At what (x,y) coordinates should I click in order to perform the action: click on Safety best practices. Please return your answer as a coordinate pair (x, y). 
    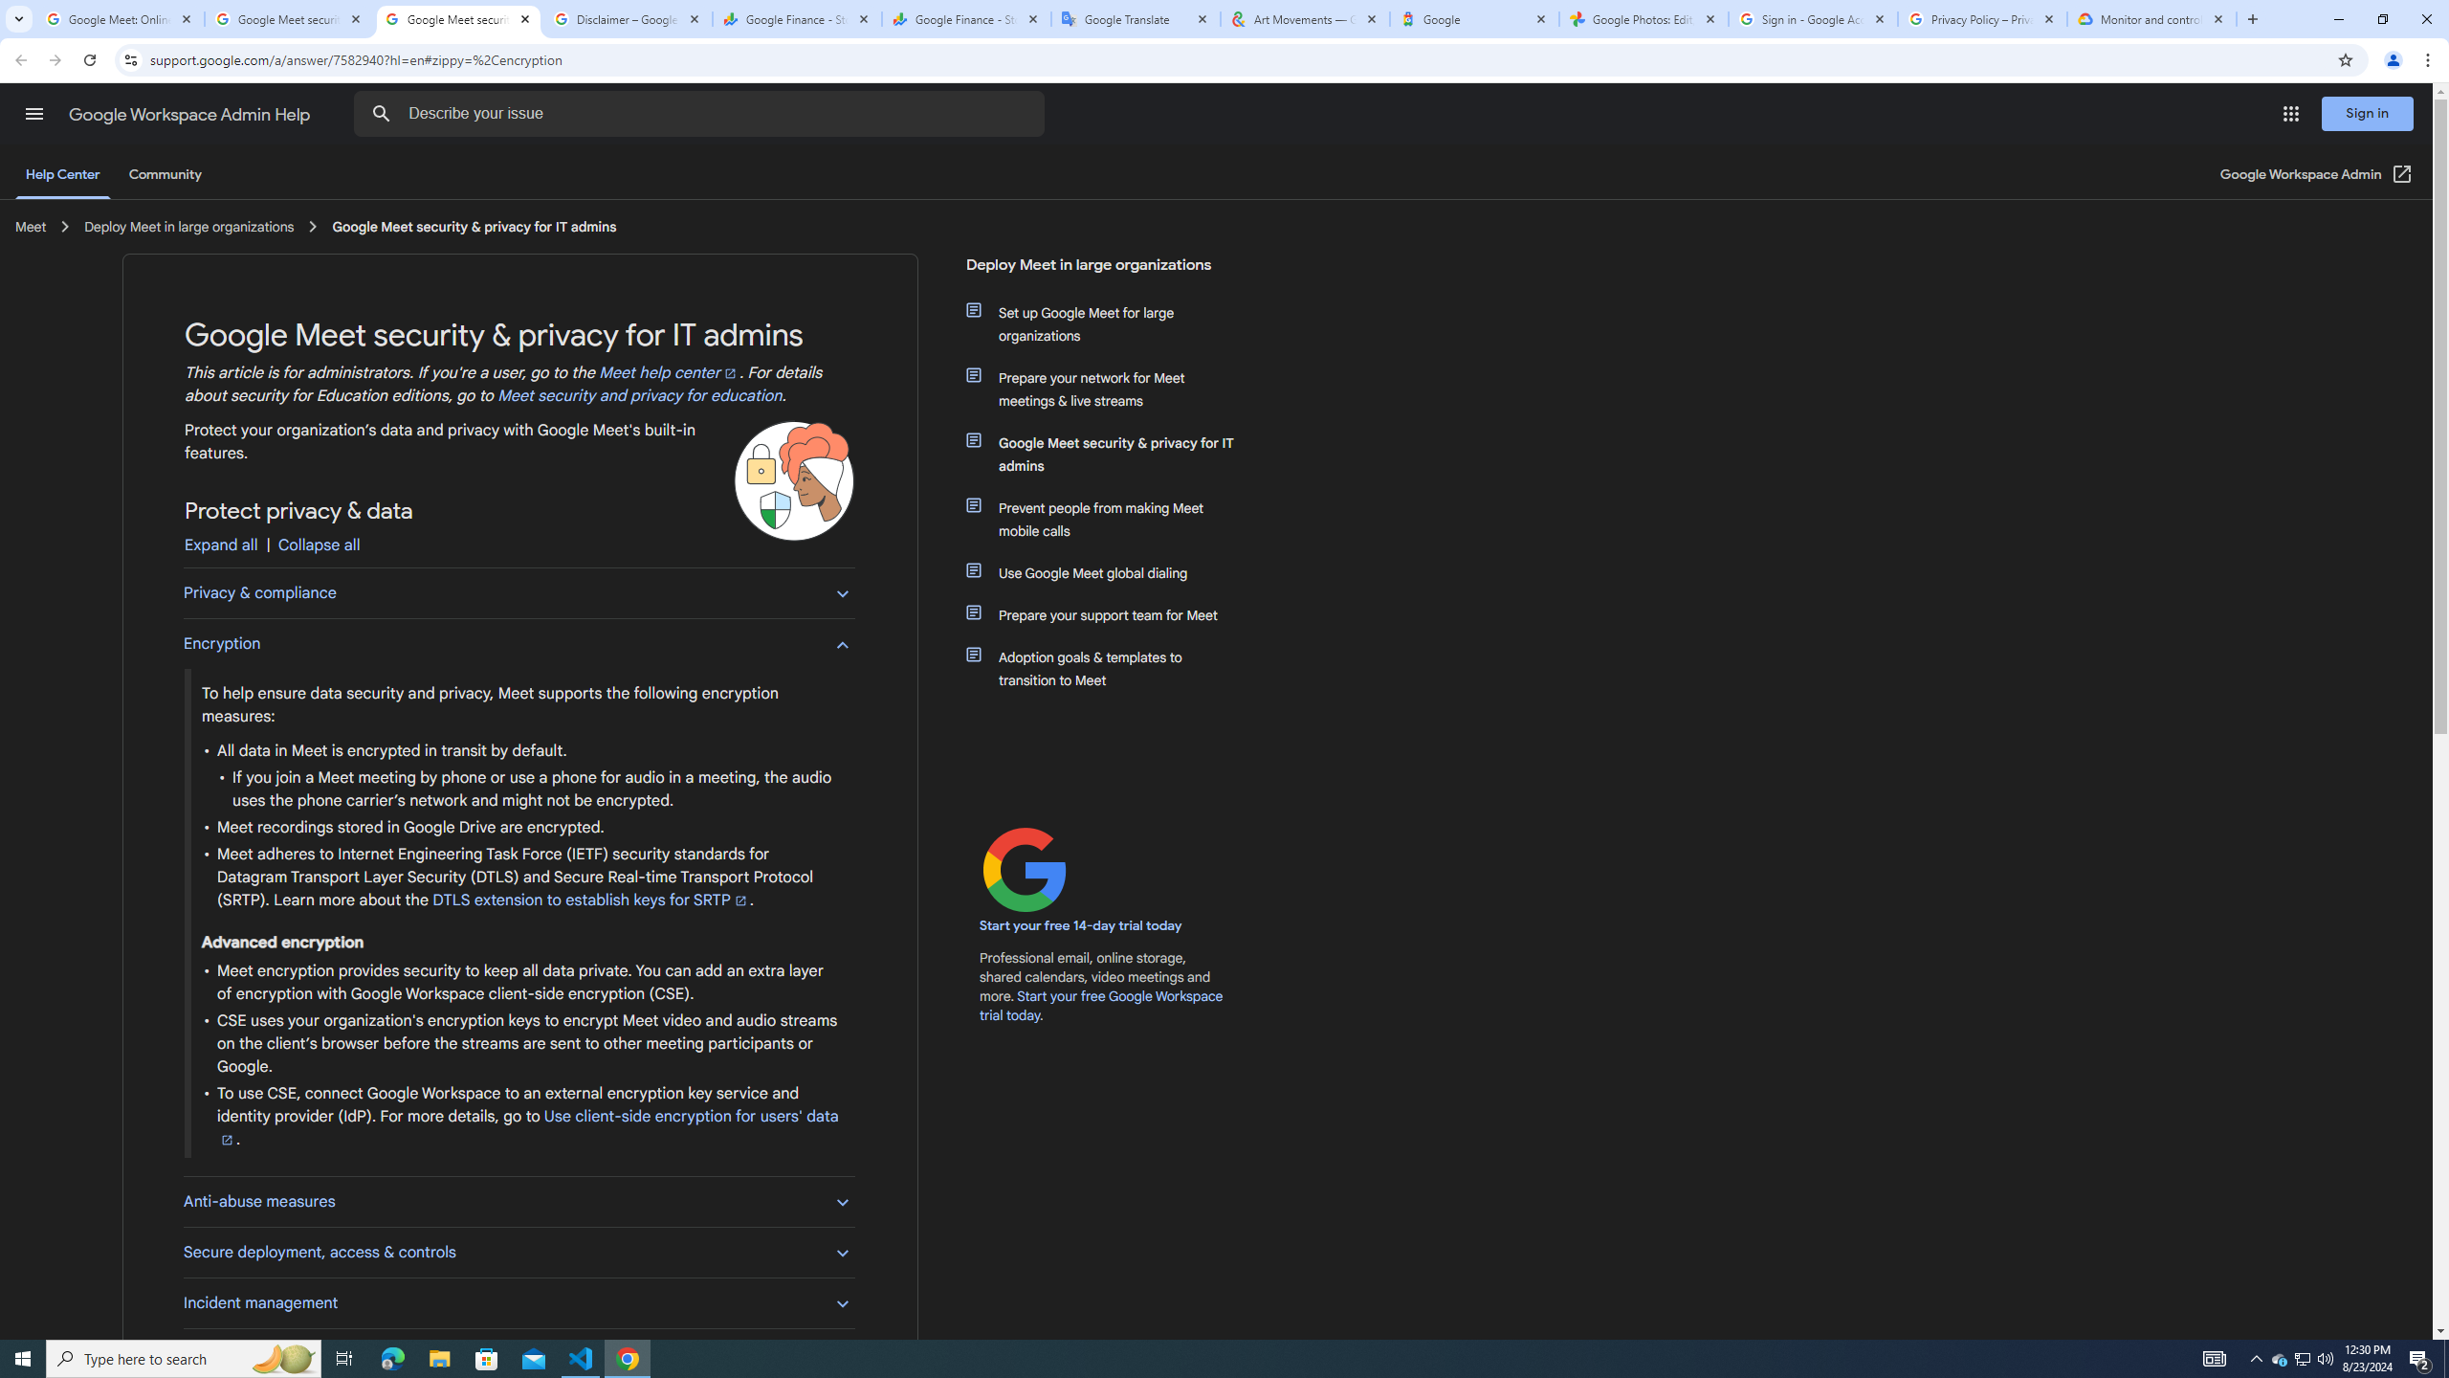
    Looking at the image, I should click on (518, 1353).